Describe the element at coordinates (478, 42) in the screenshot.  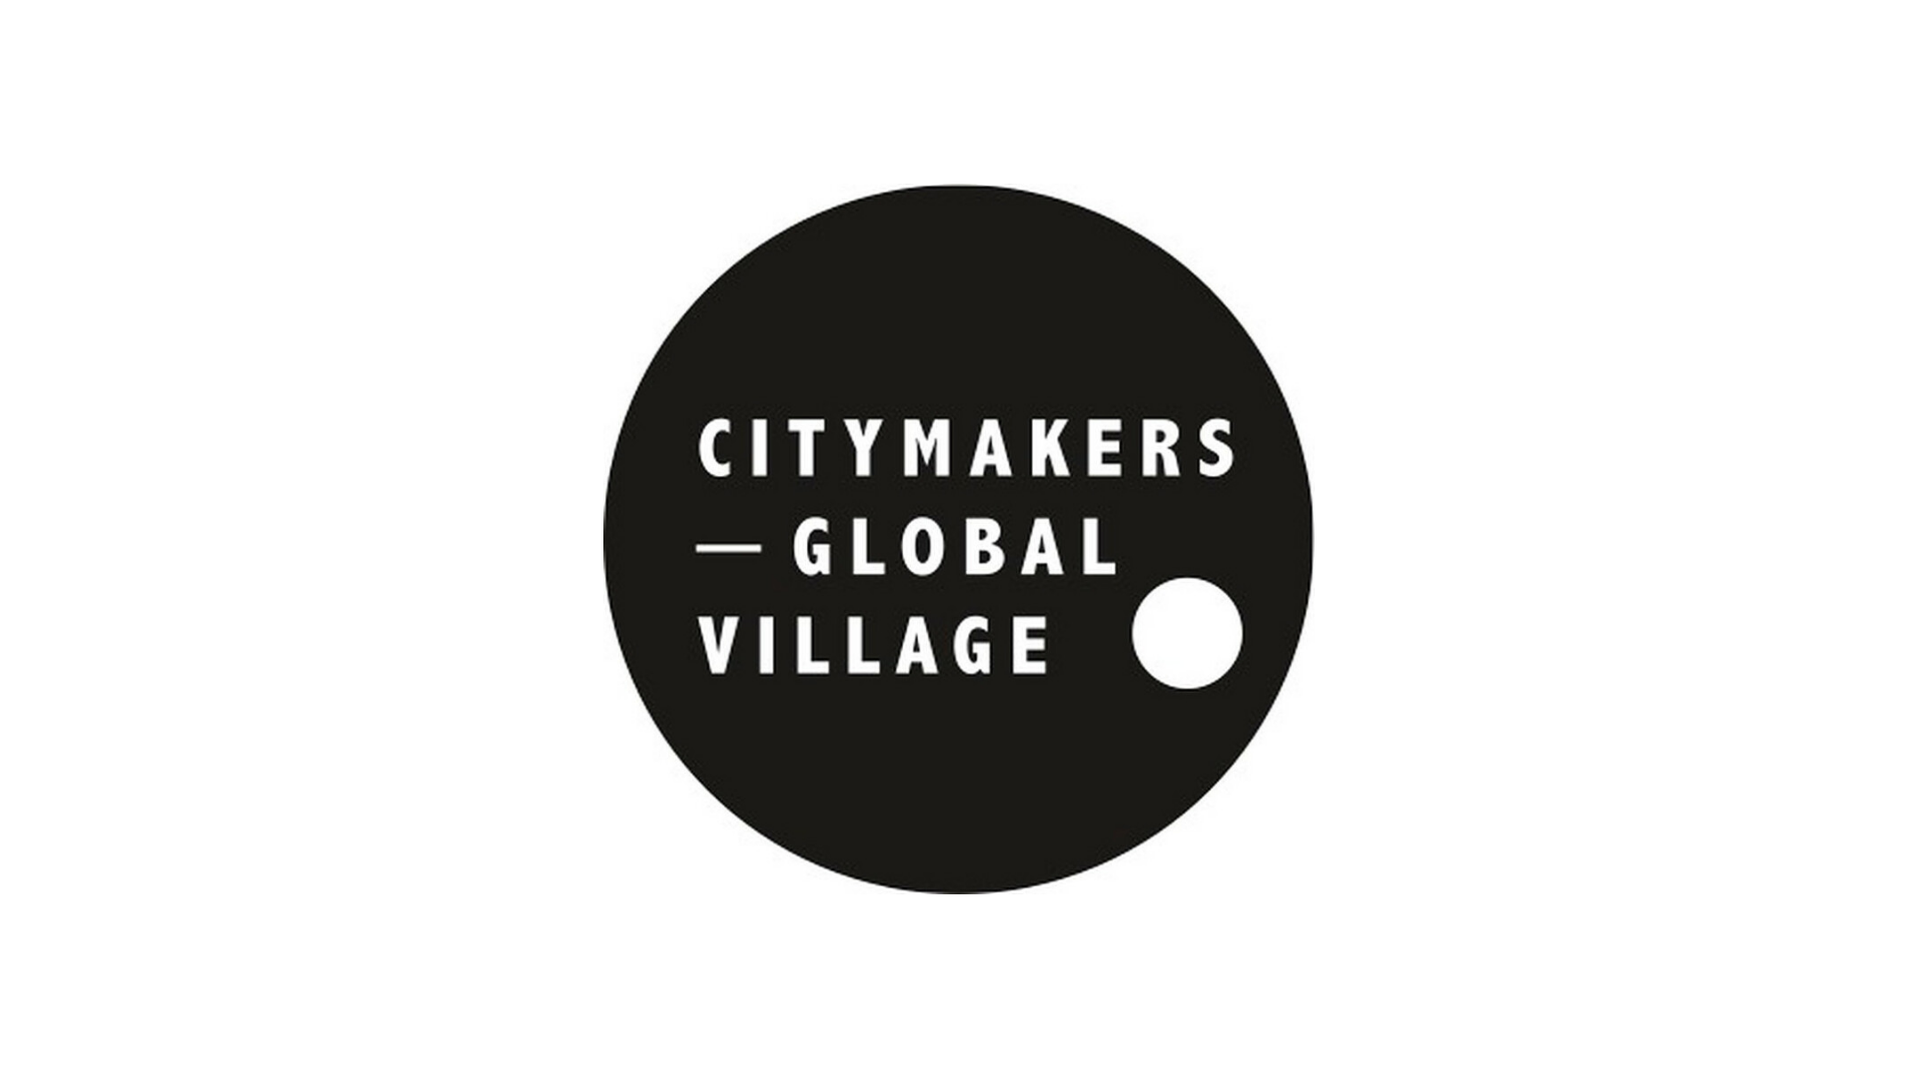
I see `Activities` at that location.